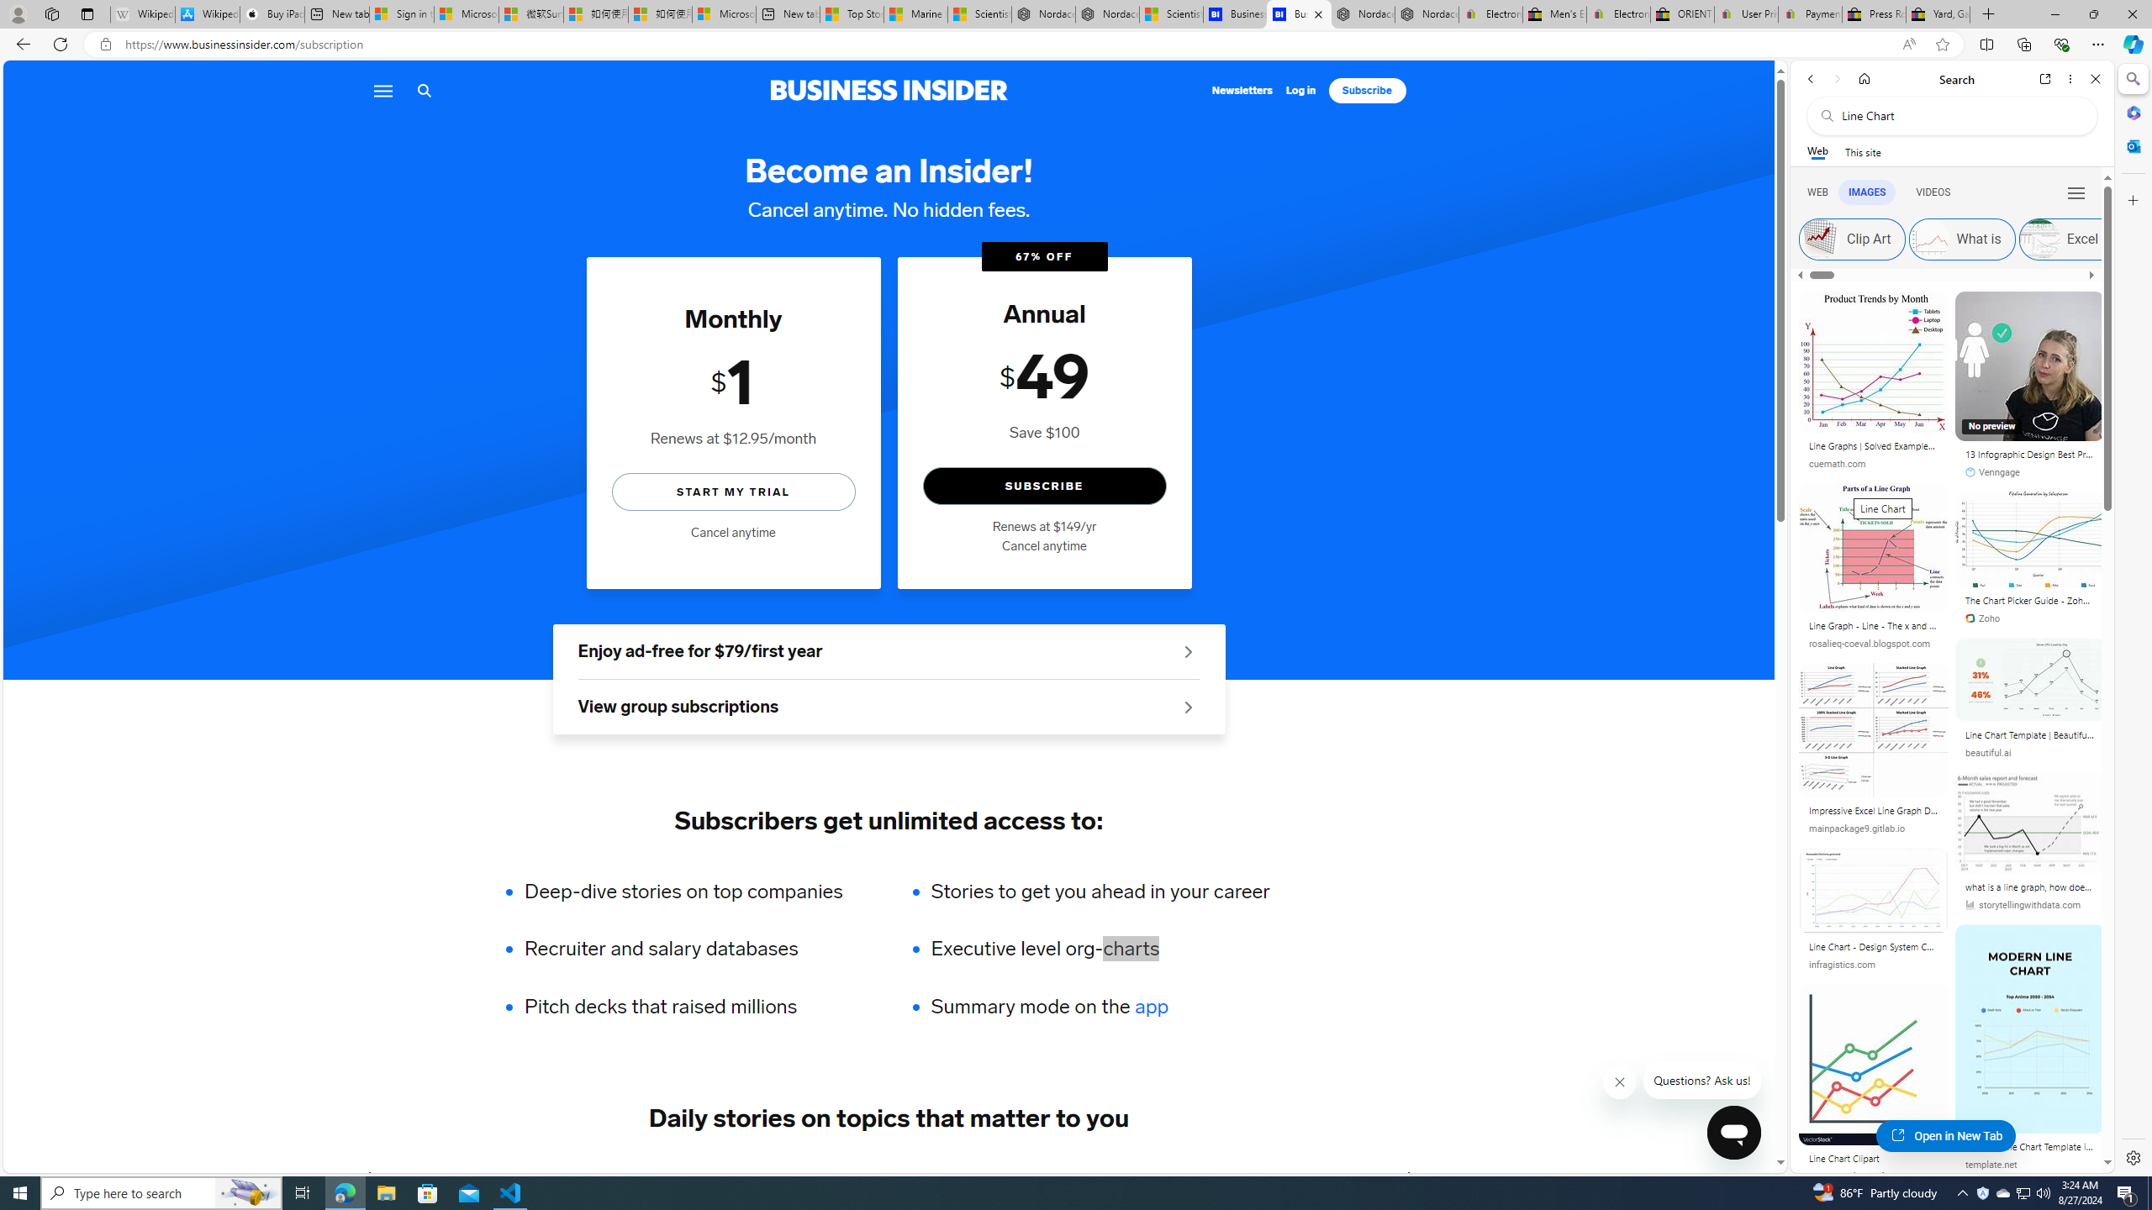  I want to click on Log in, so click(1301, 91).